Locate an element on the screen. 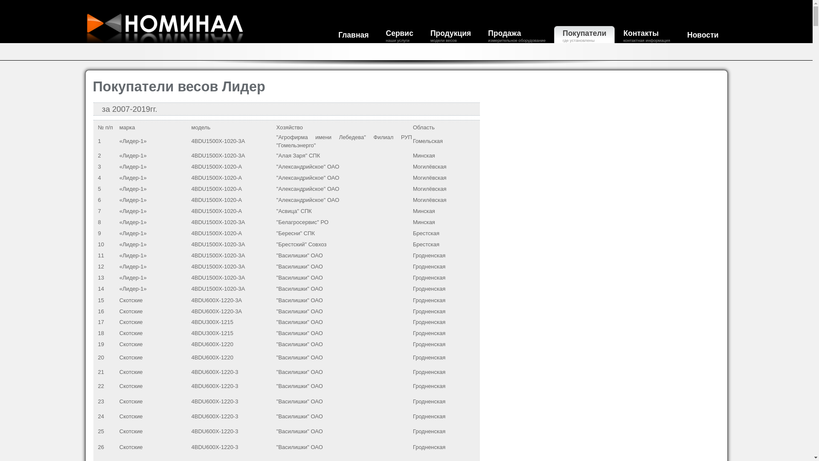  Home is located at coordinates (171, 41).